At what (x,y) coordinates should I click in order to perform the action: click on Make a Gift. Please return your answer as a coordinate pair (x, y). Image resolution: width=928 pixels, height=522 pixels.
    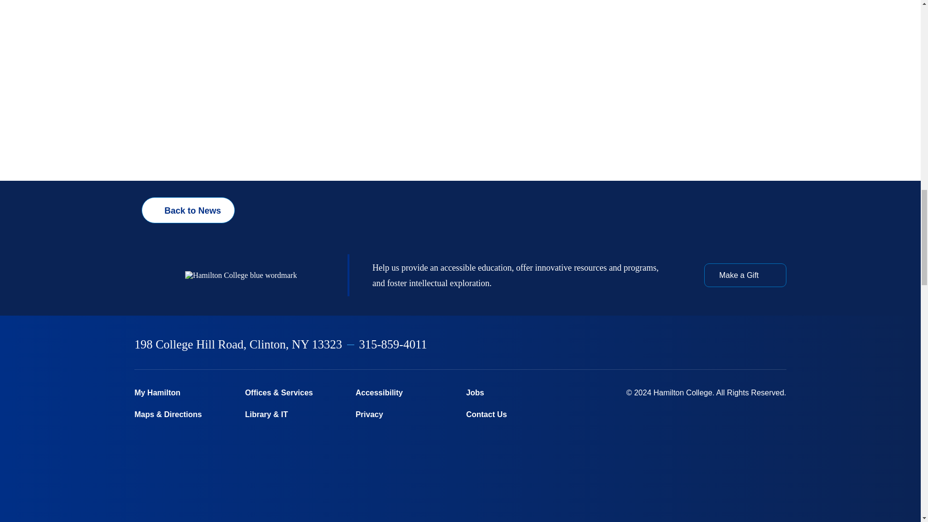
    Looking at the image, I should click on (745, 275).